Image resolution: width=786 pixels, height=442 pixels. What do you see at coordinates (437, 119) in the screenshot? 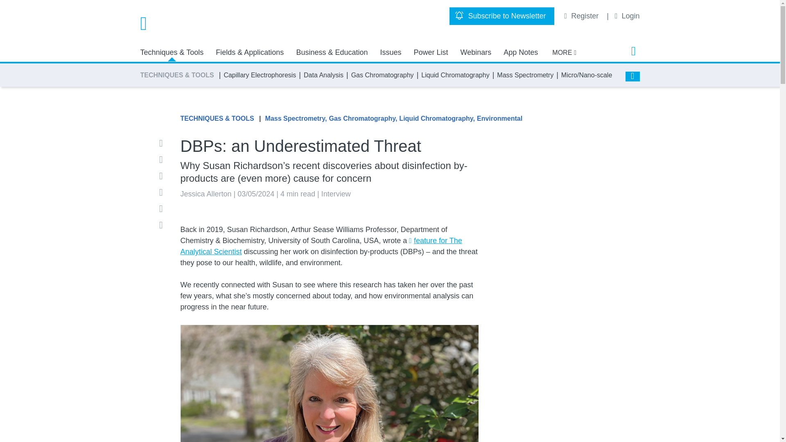
I see `Liquid Chromatography,` at bounding box center [437, 119].